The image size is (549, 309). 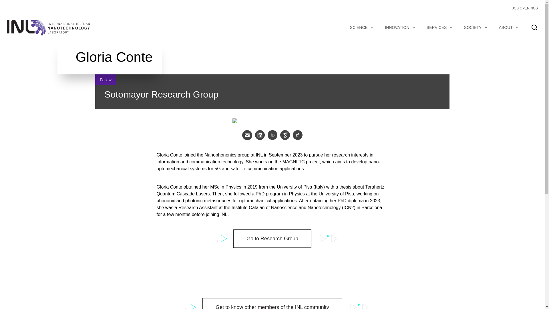 What do you see at coordinates (362, 27) in the screenshot?
I see `SCIENCE` at bounding box center [362, 27].